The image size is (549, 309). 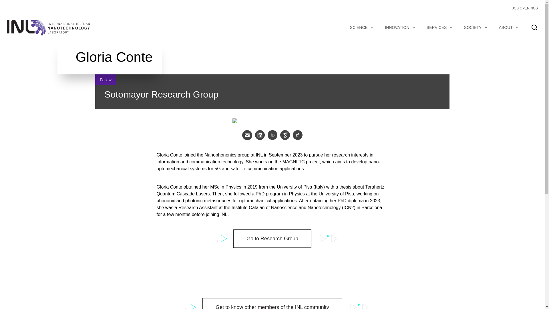 What do you see at coordinates (362, 27) in the screenshot?
I see `SCIENCE` at bounding box center [362, 27].